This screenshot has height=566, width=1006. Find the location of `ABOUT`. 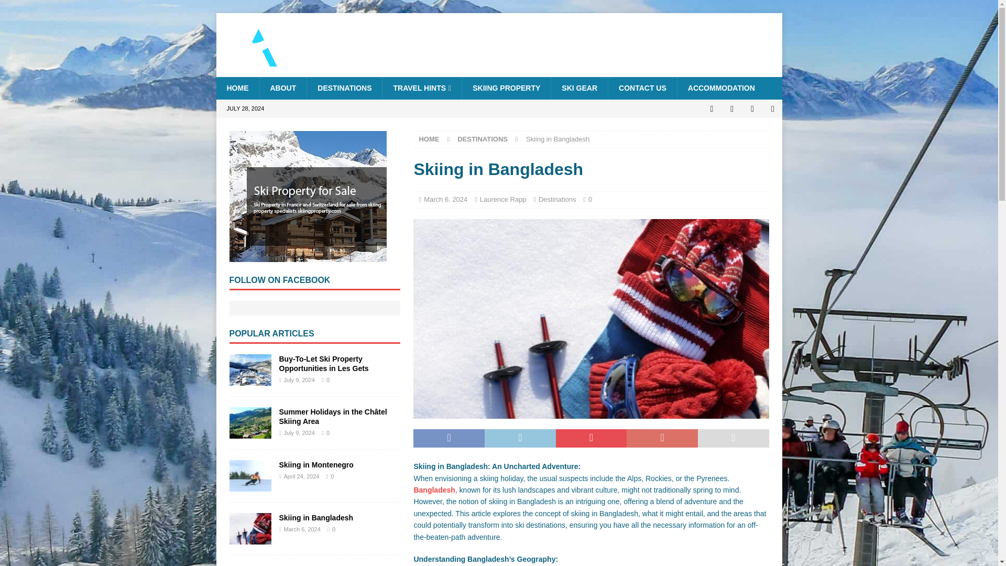

ABOUT is located at coordinates (282, 88).